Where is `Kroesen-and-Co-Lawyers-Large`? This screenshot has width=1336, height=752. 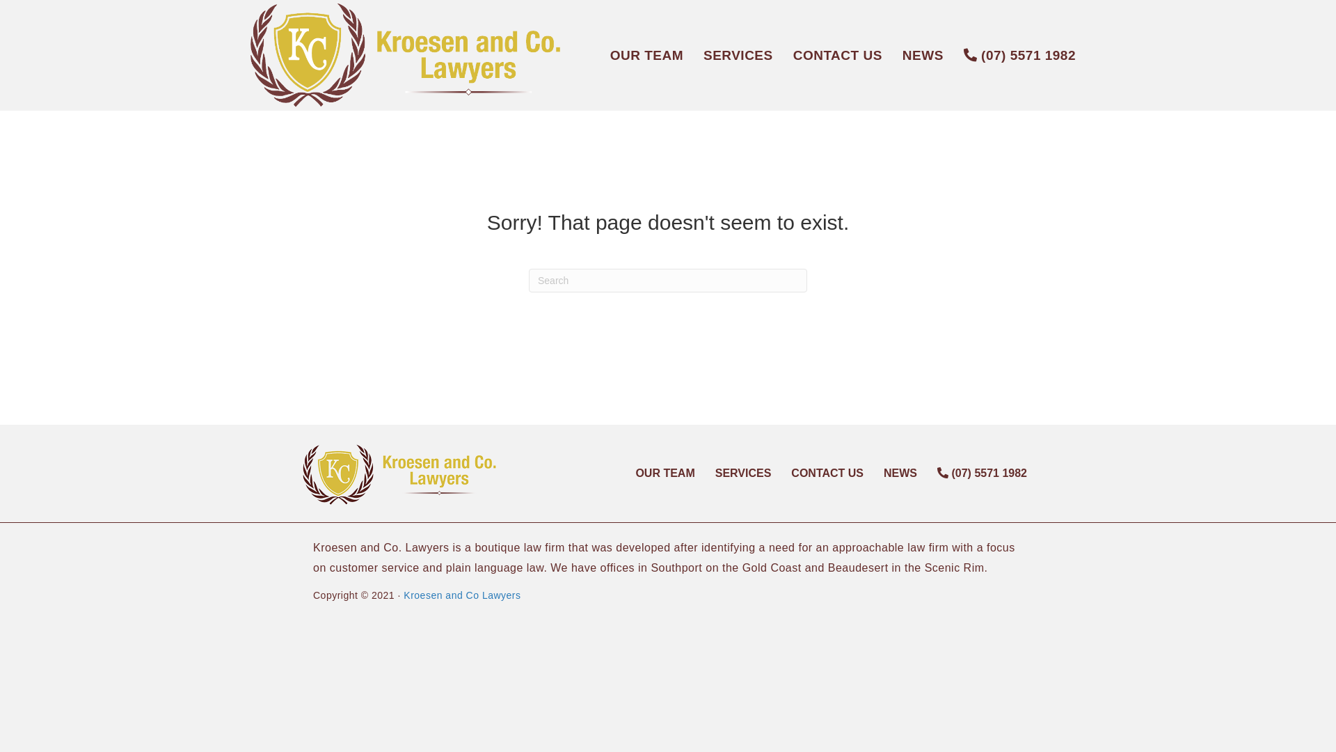 Kroesen-and-Co-Lawyers-Large is located at coordinates (405, 56).